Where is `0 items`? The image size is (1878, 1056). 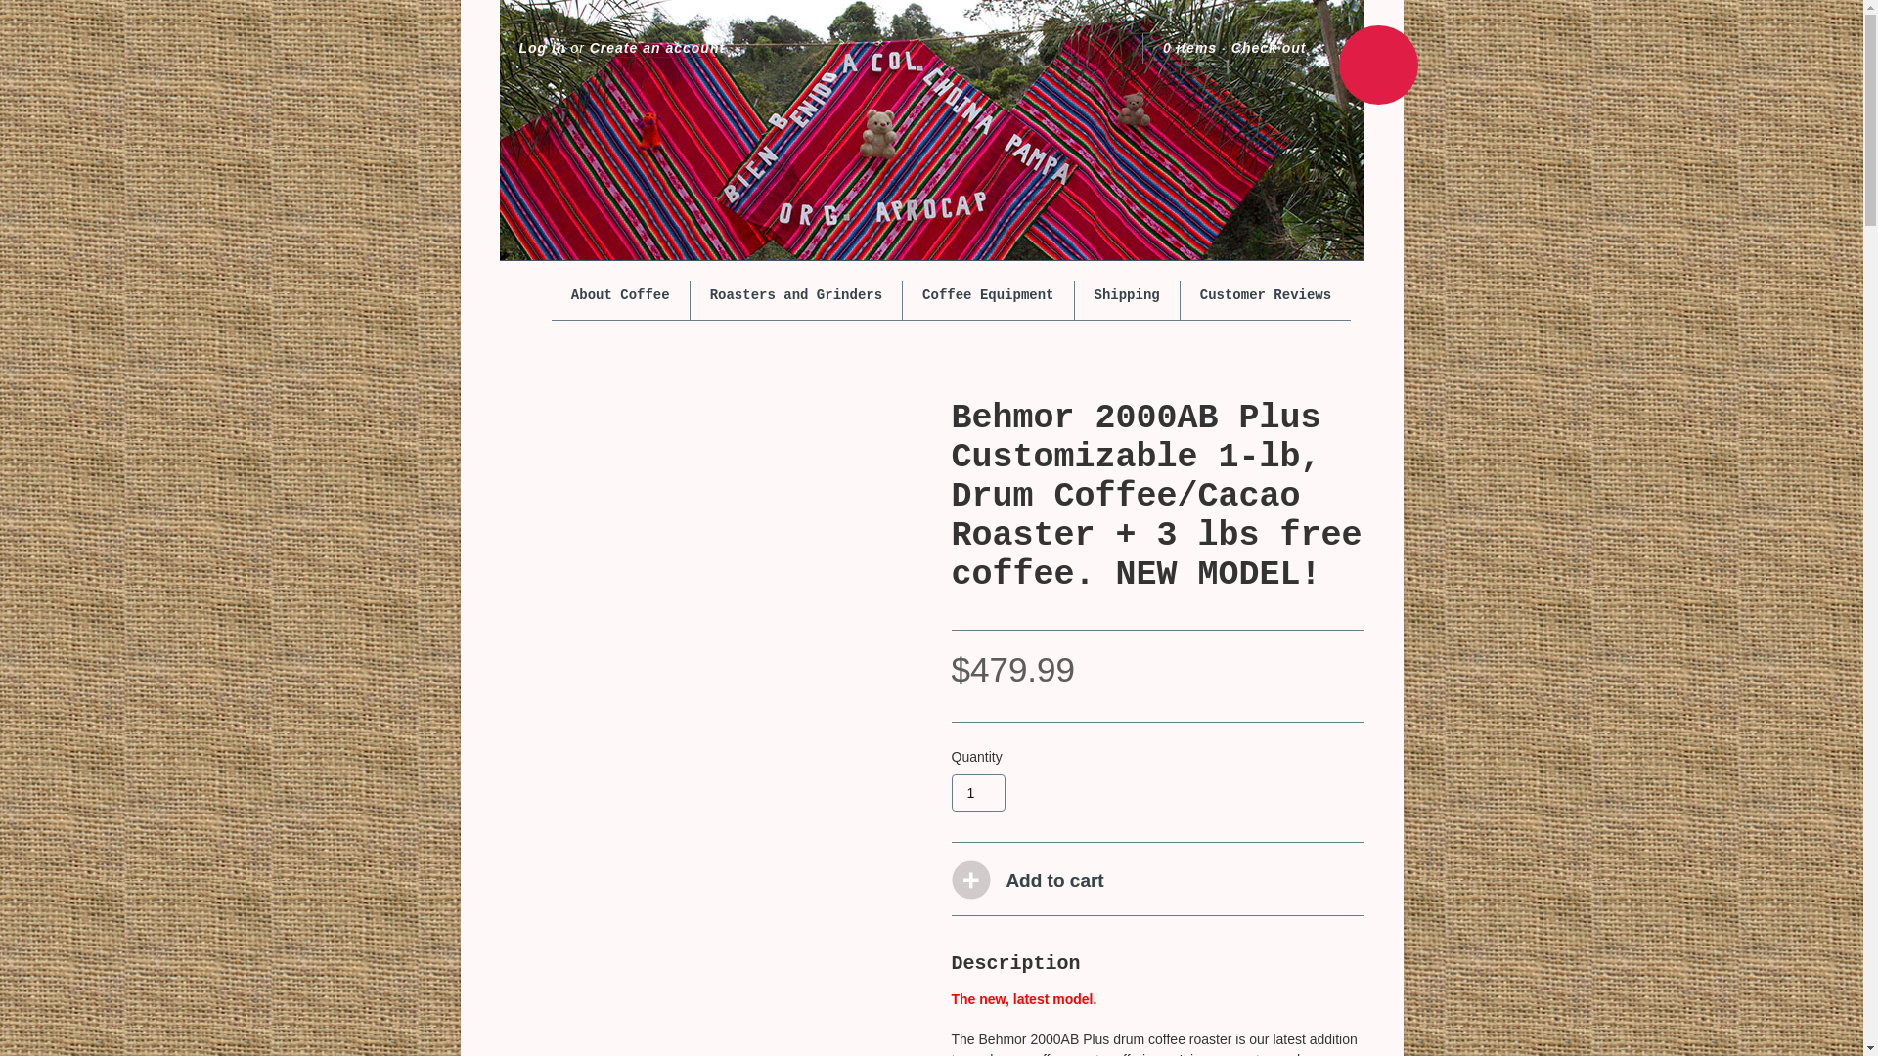
0 items is located at coordinates (1189, 49).